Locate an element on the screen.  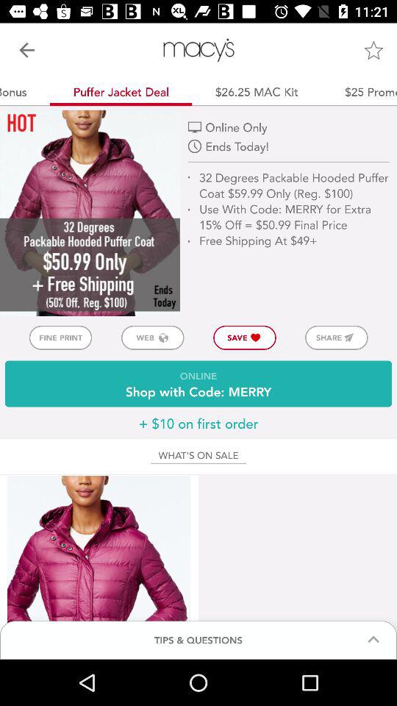
jump to the online shop with is located at coordinates (198, 384).